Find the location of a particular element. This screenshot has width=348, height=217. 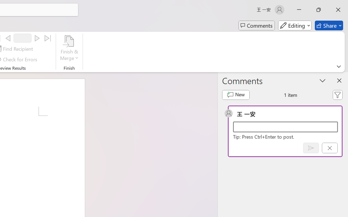

Cancel is located at coordinates (330, 148).